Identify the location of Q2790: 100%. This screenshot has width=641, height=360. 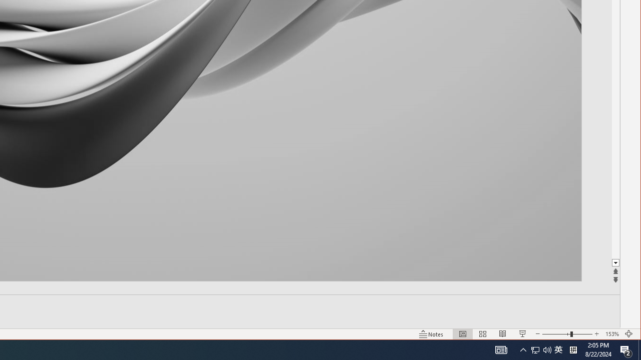
(547, 350).